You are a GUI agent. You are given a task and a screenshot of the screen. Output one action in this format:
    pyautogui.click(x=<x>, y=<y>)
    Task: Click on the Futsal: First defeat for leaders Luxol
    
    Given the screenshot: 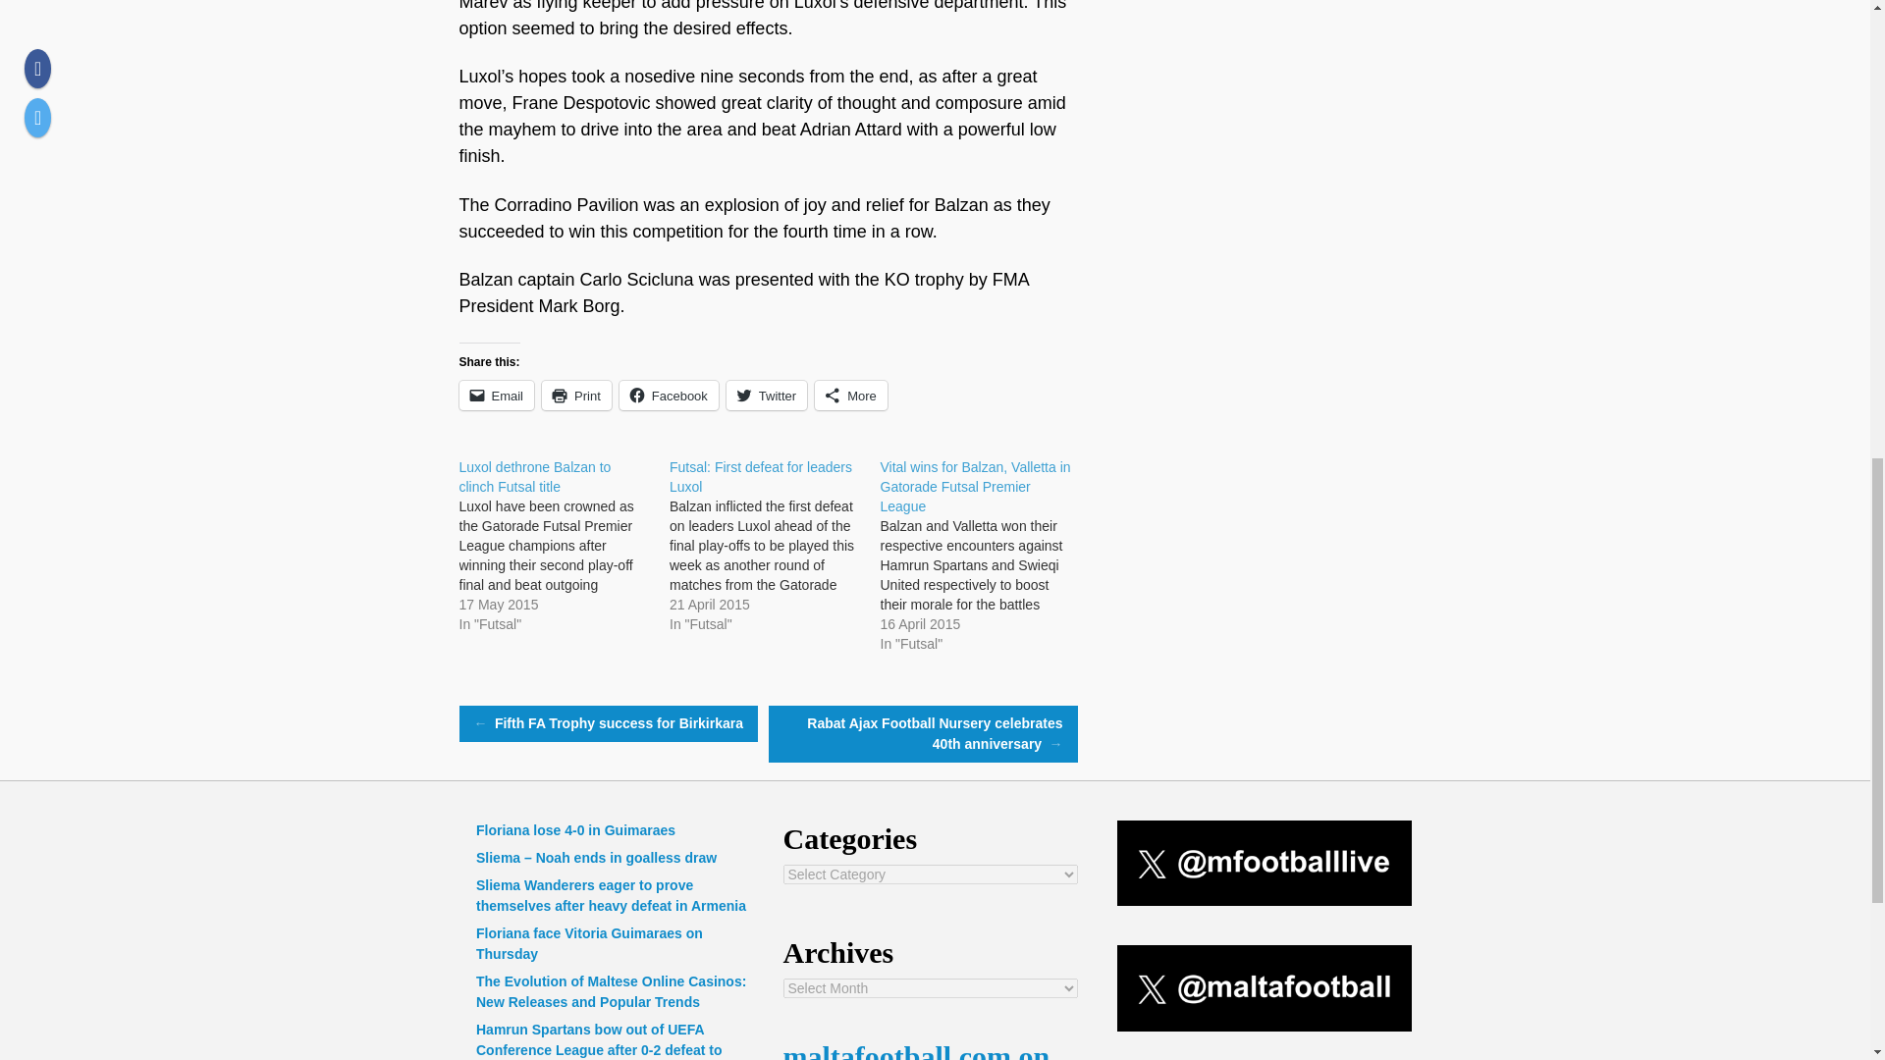 What is the action you would take?
    pyautogui.click(x=760, y=477)
    